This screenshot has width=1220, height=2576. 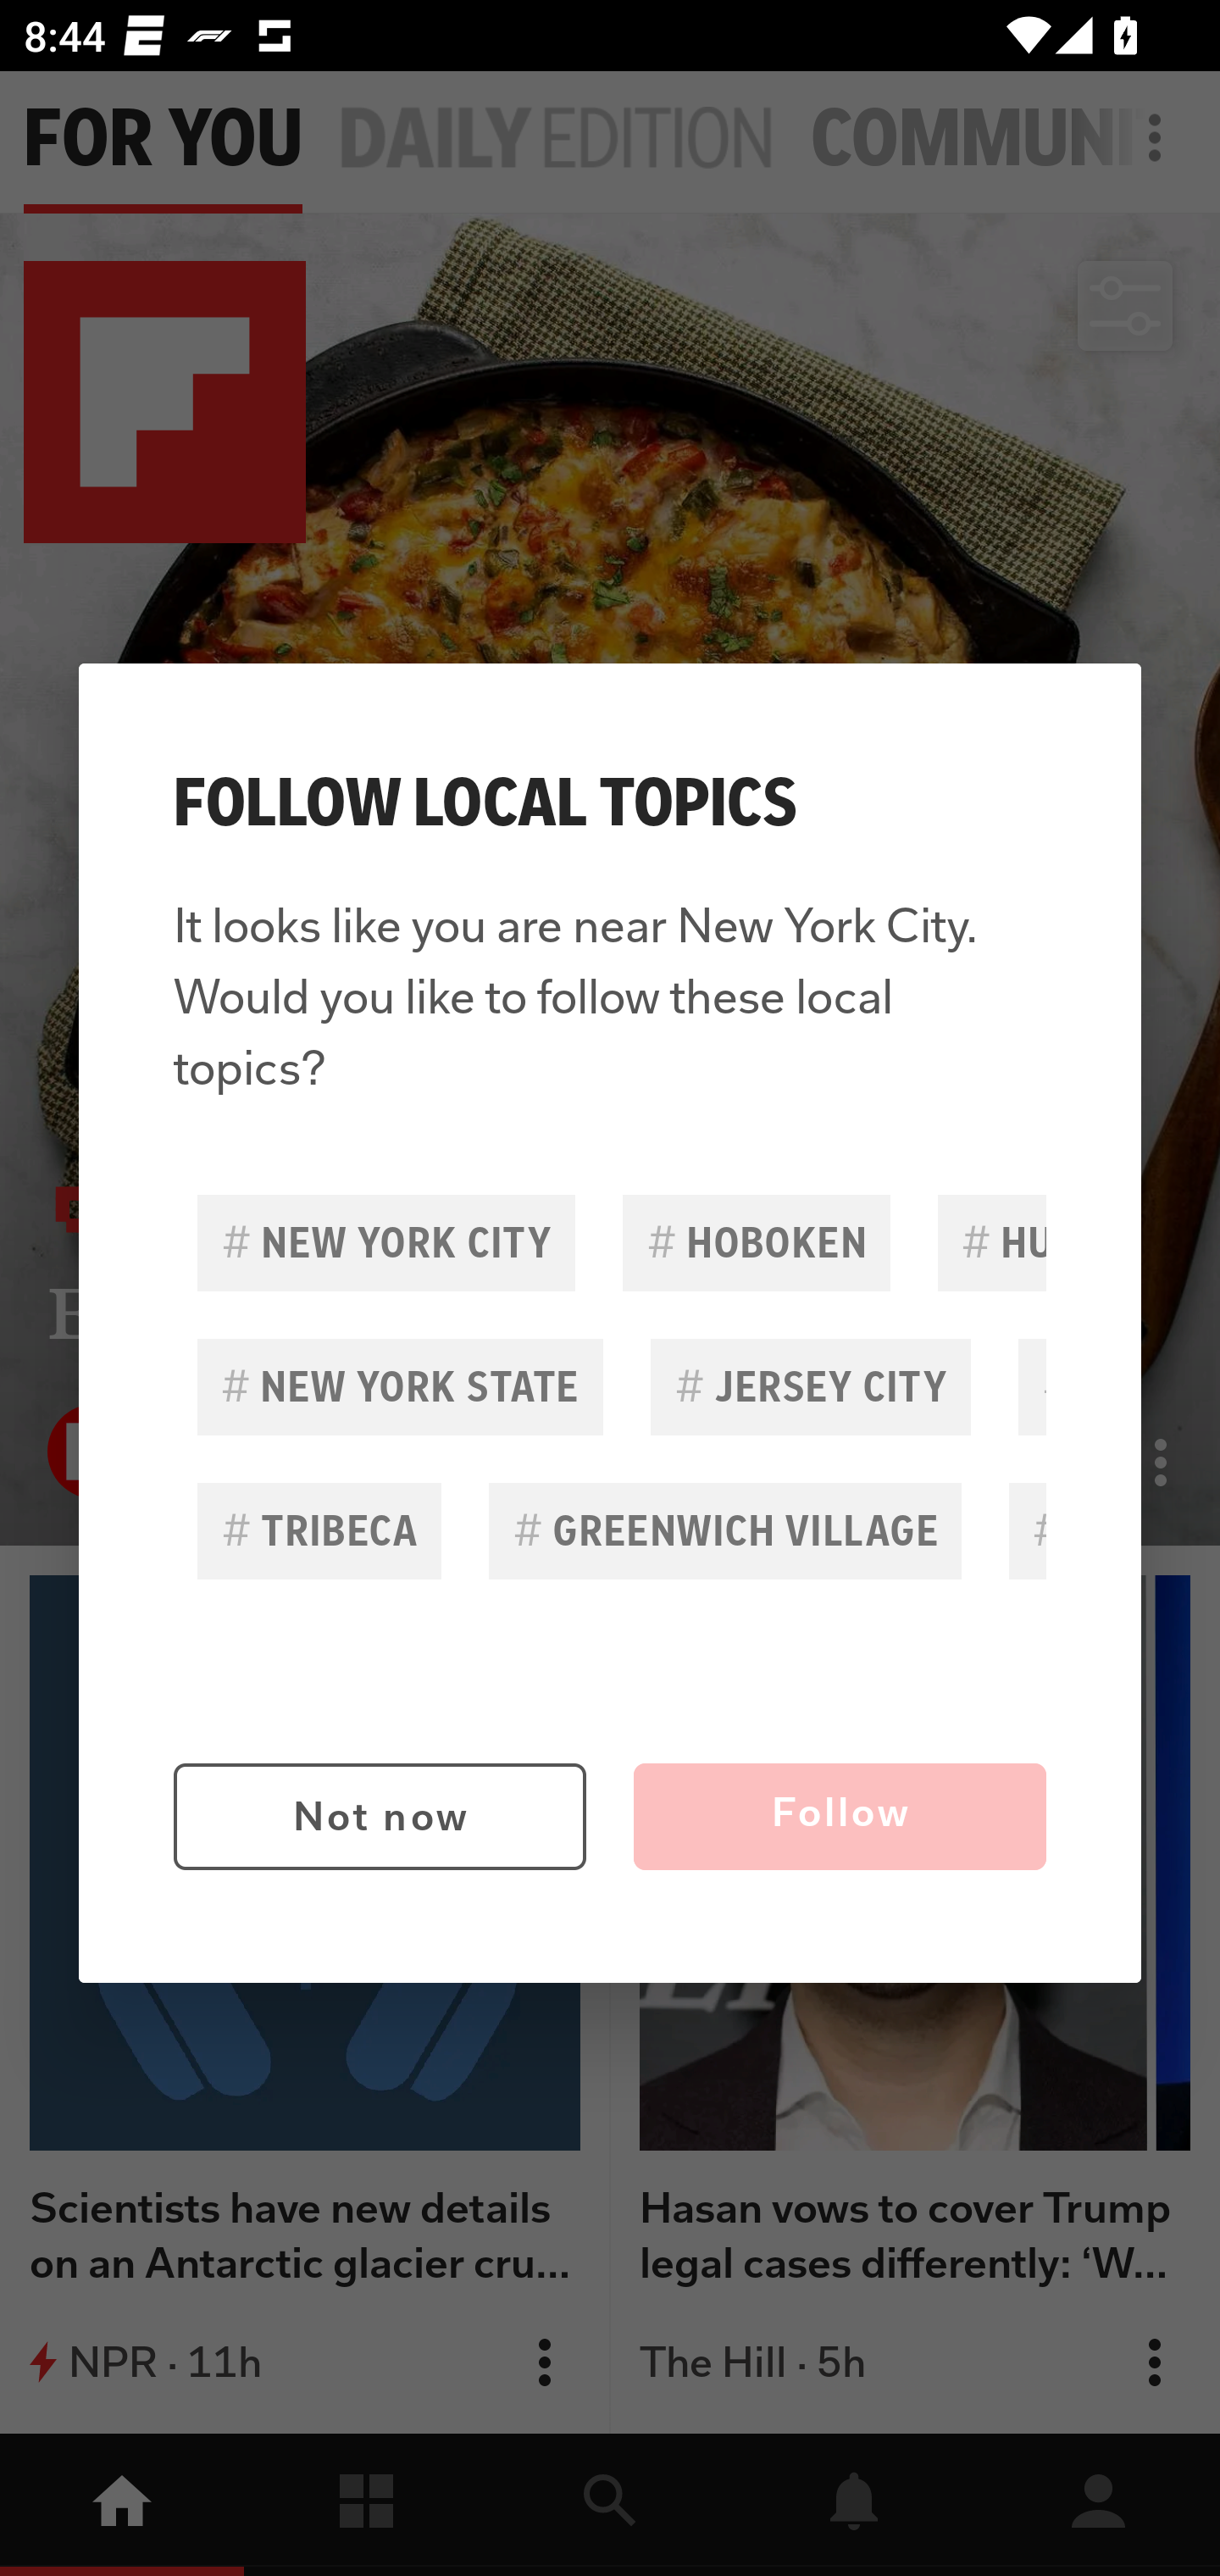 I want to click on # HOBOKEN, so click(x=756, y=1242).